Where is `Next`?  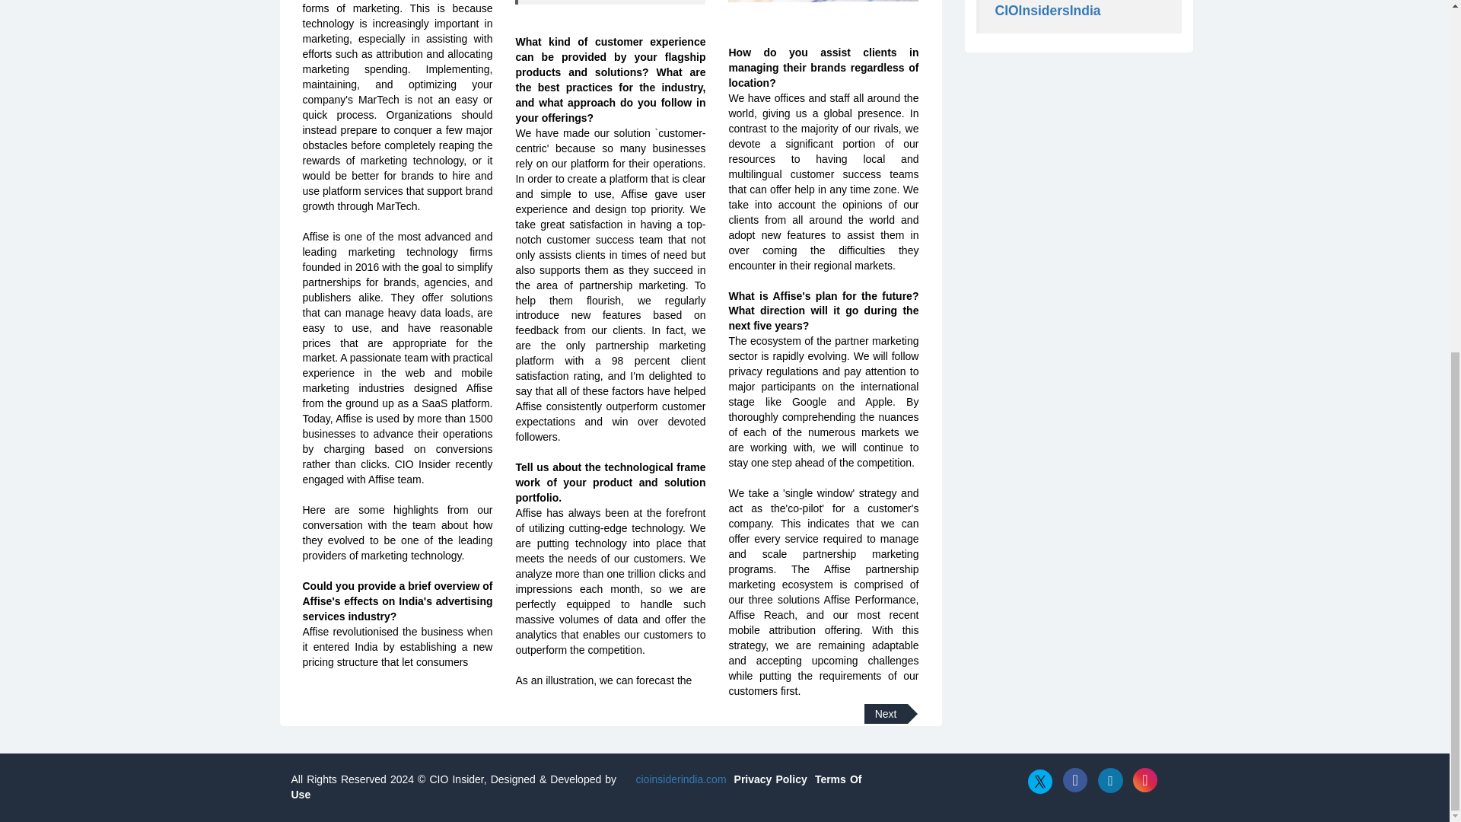 Next is located at coordinates (886, 714).